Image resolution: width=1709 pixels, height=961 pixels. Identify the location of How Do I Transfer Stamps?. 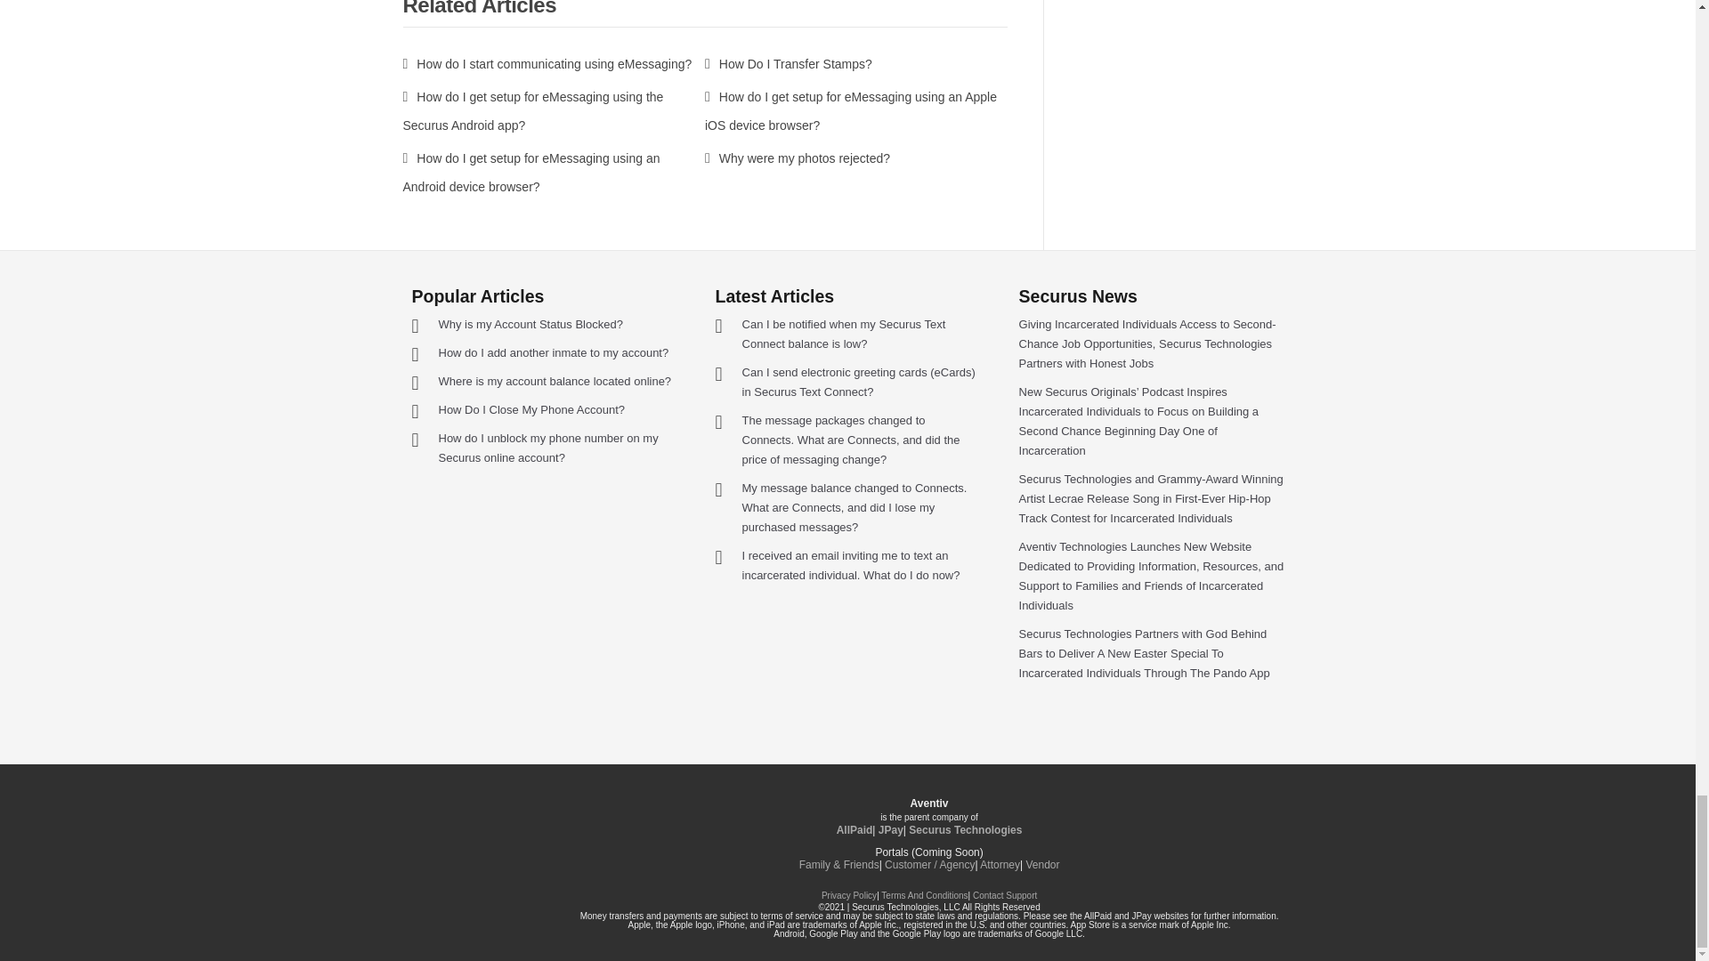
(788, 63).